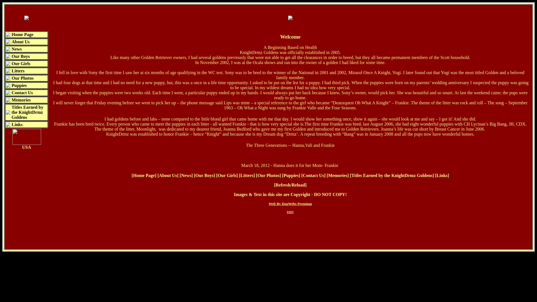  Describe the element at coordinates (268, 175) in the screenshot. I see `Our Photos` at that location.